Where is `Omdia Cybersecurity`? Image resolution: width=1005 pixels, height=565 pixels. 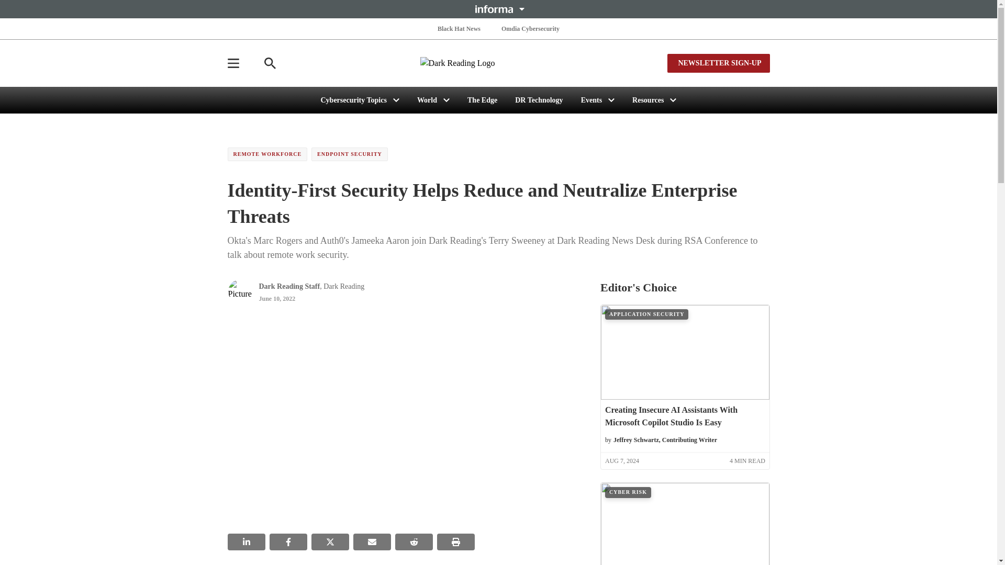 Omdia Cybersecurity is located at coordinates (531, 28).